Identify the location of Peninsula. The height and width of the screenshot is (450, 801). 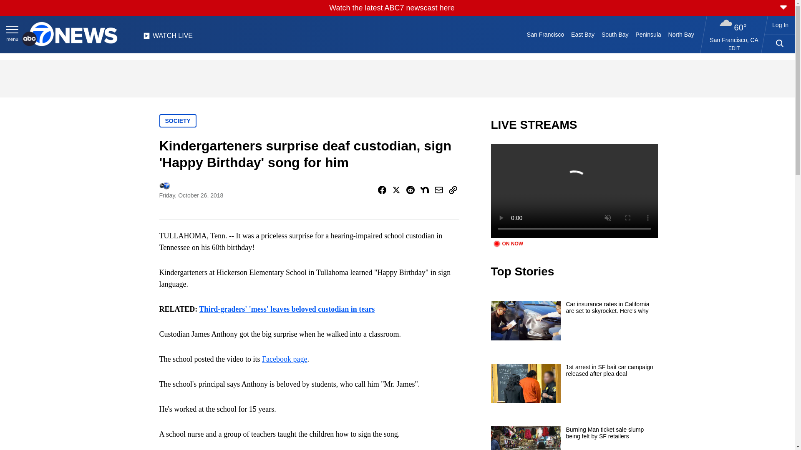
(648, 34).